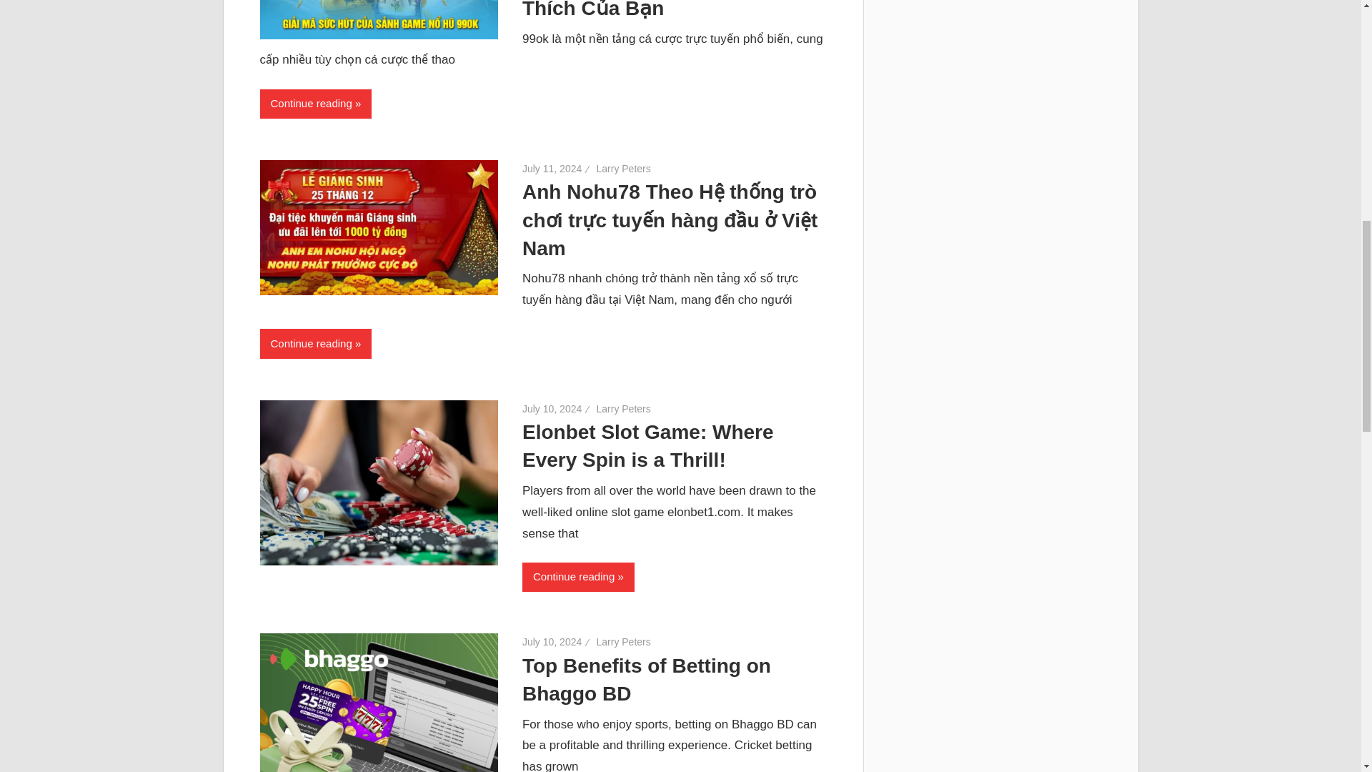 The image size is (1372, 772). Describe the element at coordinates (552, 408) in the screenshot. I see `July 10, 2024` at that location.